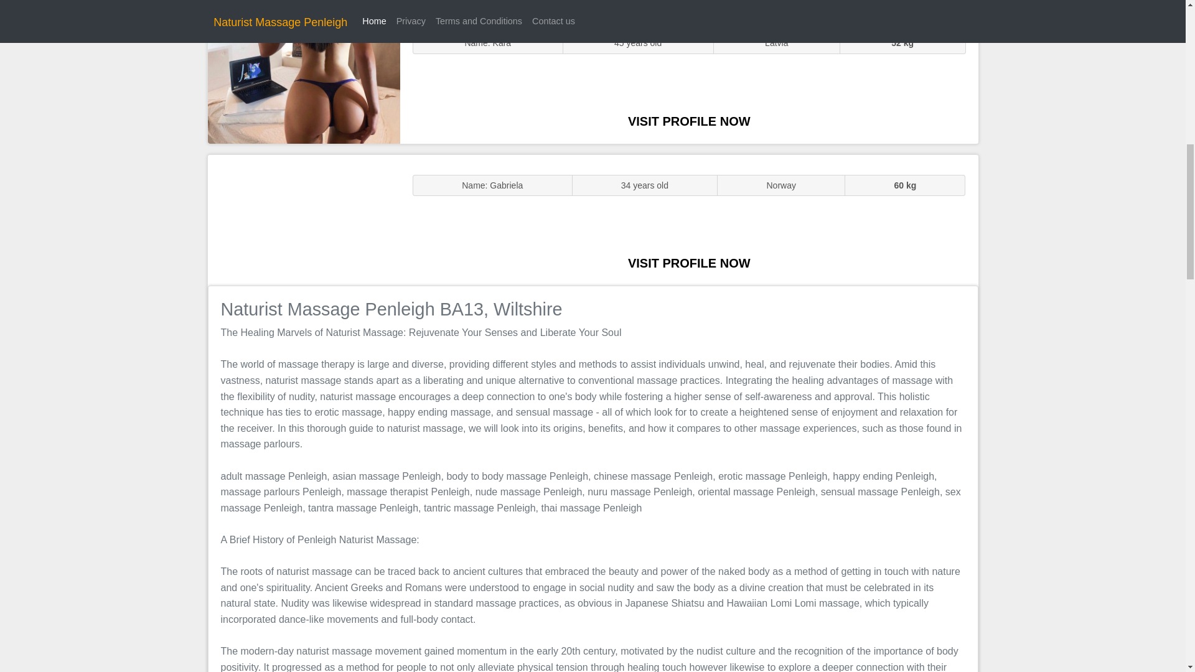  I want to click on VISIT PROFILE NOW, so click(689, 263).